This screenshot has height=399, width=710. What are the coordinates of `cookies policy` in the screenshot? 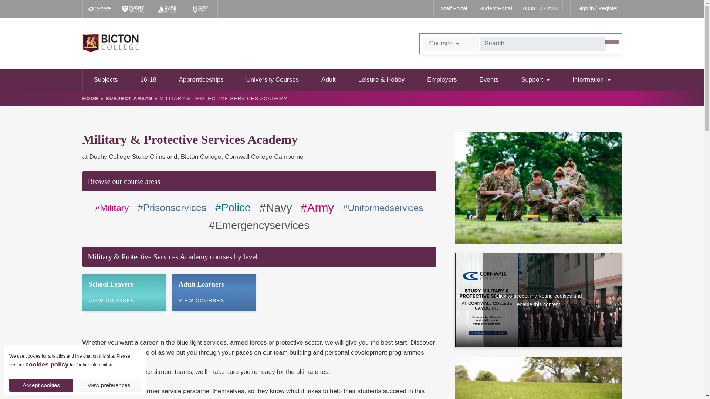 It's located at (47, 364).